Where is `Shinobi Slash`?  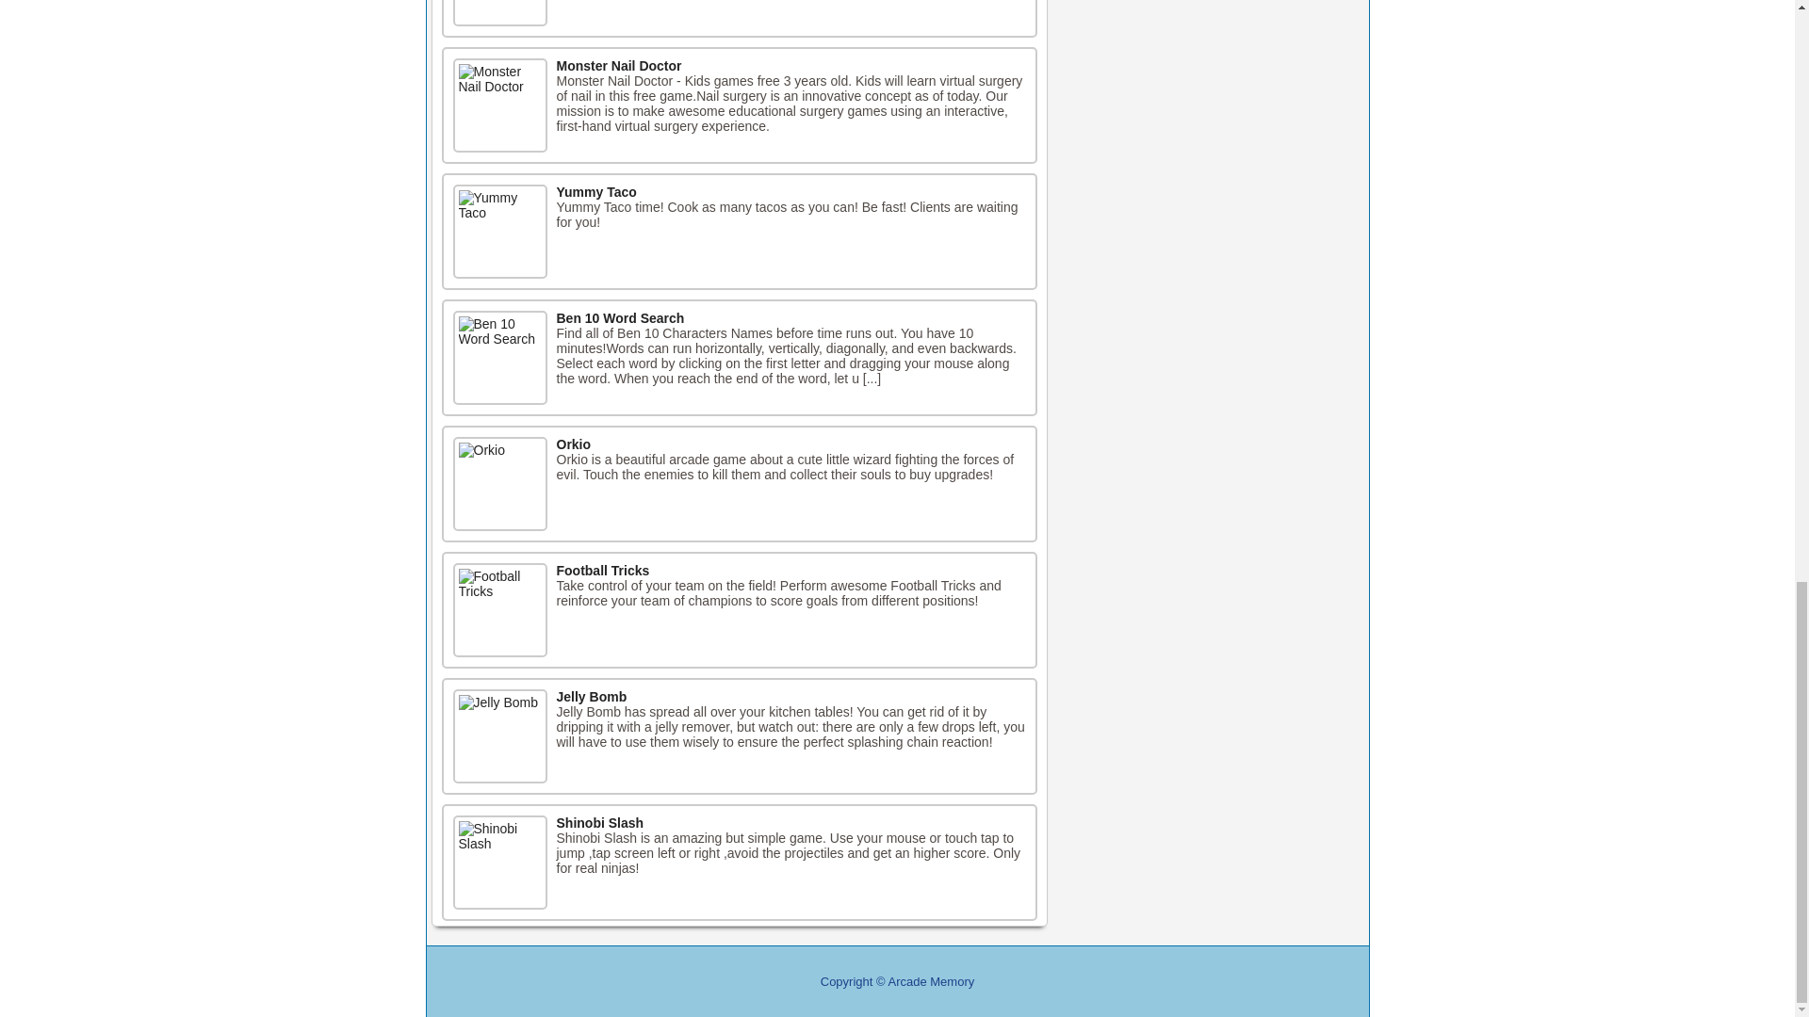
Shinobi Slash is located at coordinates (599, 823).